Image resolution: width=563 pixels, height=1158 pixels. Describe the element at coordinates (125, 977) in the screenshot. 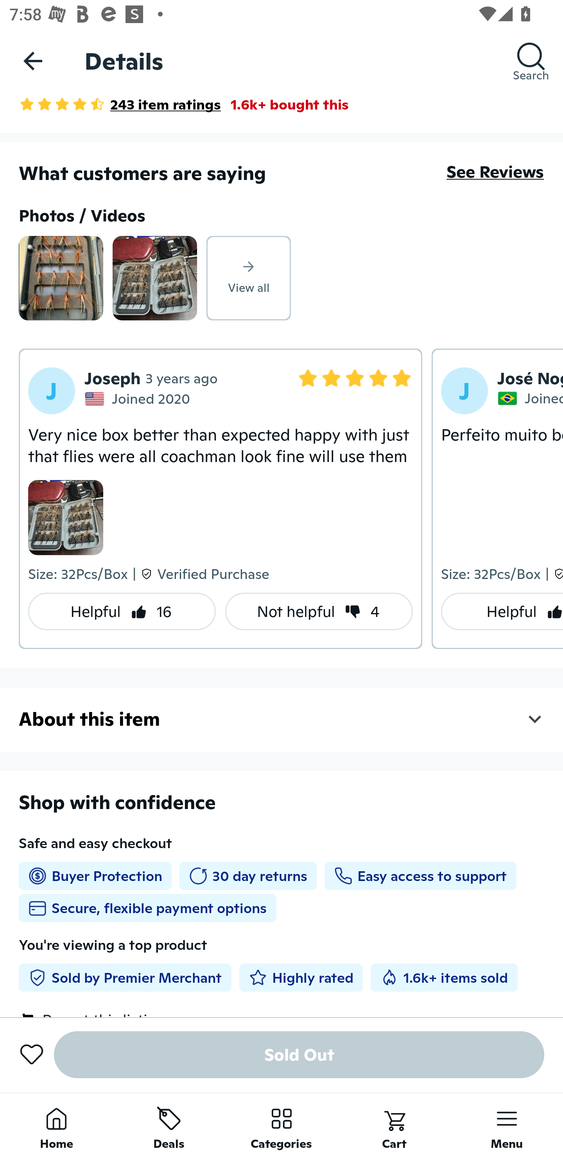

I see `Sold by Premier Merchant` at that location.